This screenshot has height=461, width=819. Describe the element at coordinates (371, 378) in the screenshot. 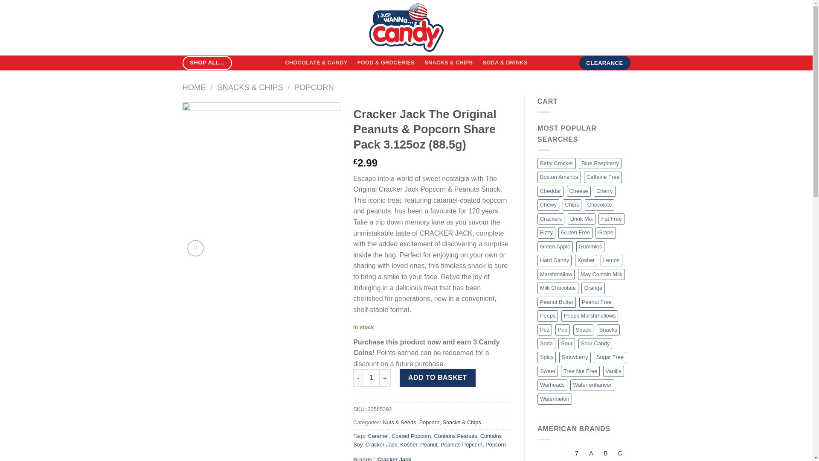

I see `1` at that location.